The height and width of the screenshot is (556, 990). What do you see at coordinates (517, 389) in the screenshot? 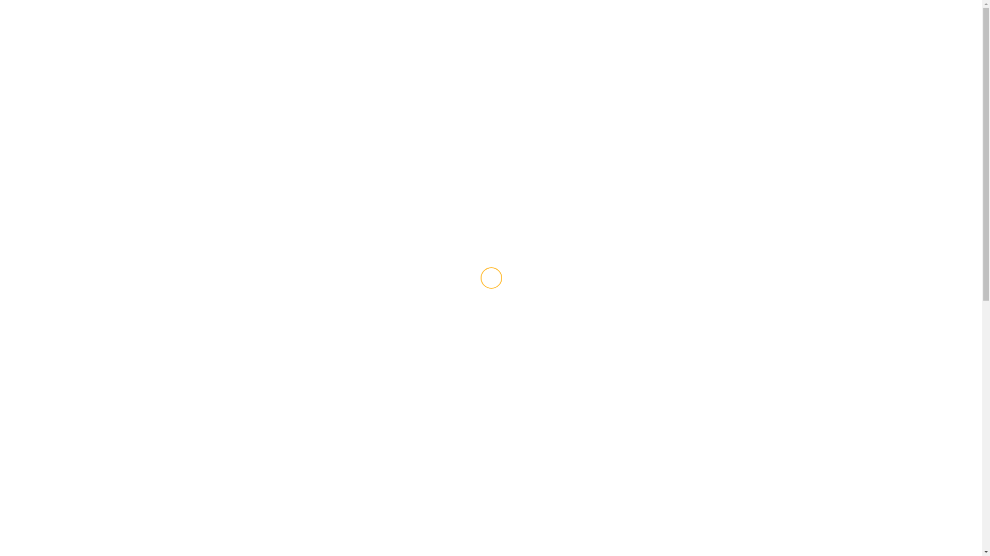
I see `Tuinspullen` at bounding box center [517, 389].